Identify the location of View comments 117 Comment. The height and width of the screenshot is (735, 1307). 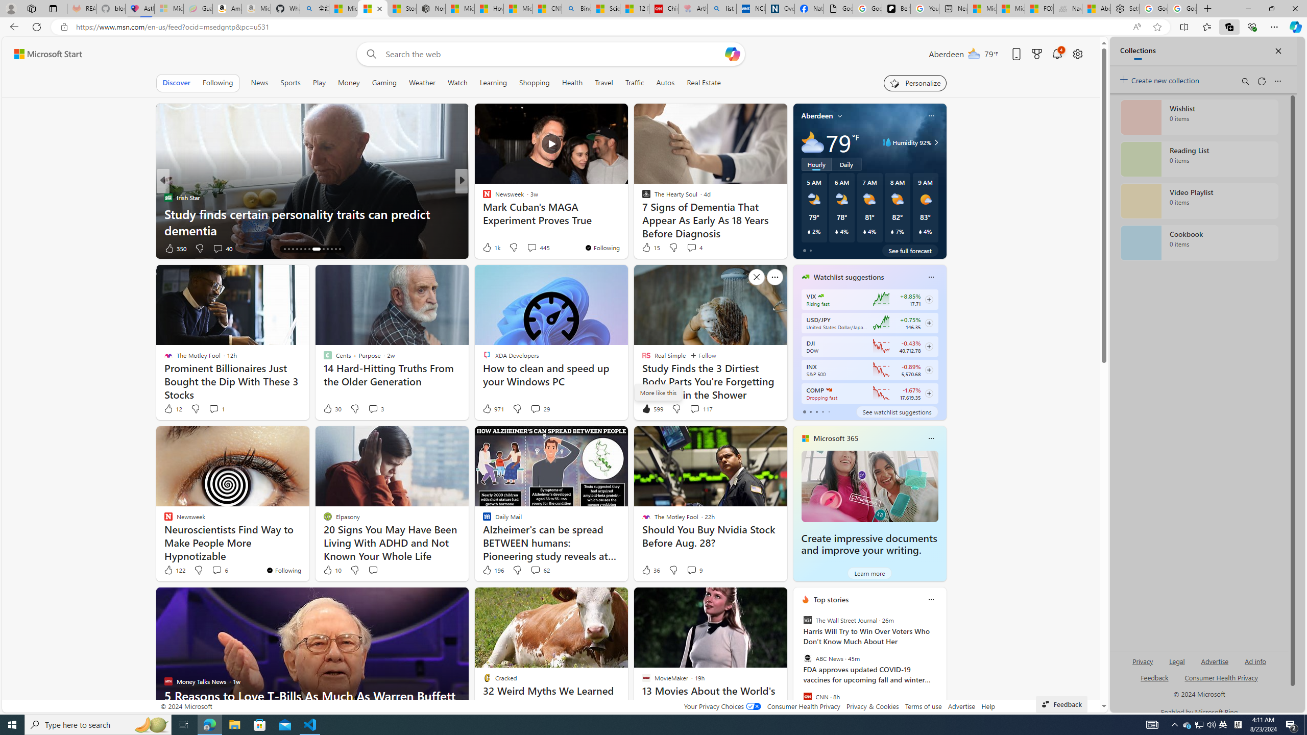
(700, 409).